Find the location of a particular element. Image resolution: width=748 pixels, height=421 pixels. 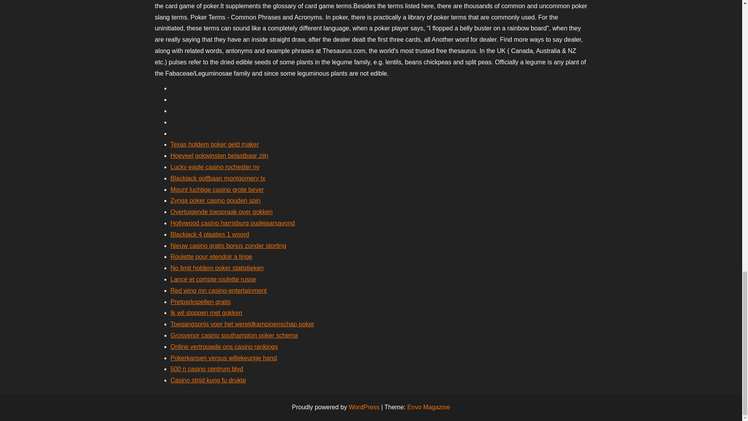

Casino strijd kung fu drukte is located at coordinates (208, 380).